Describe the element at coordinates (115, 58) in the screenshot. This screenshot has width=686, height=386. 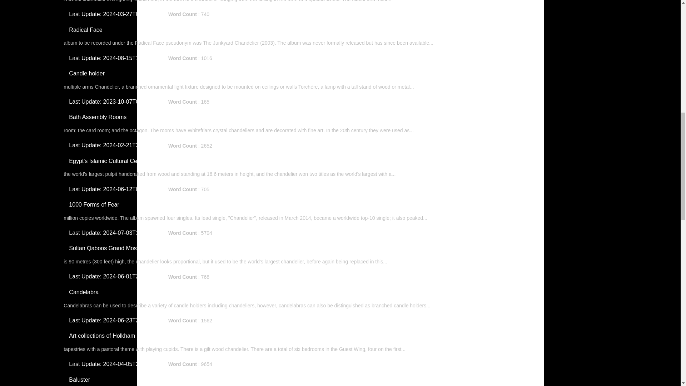
I see `Last Update: 2024-08-15T14:05:03Z` at that location.